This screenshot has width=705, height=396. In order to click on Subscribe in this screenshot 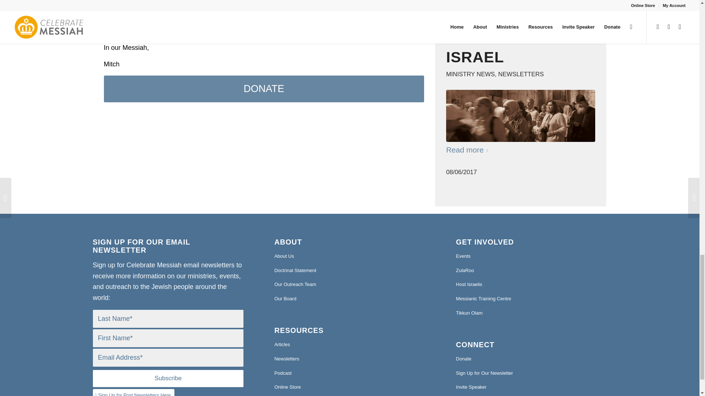, I will do `click(167, 378)`.